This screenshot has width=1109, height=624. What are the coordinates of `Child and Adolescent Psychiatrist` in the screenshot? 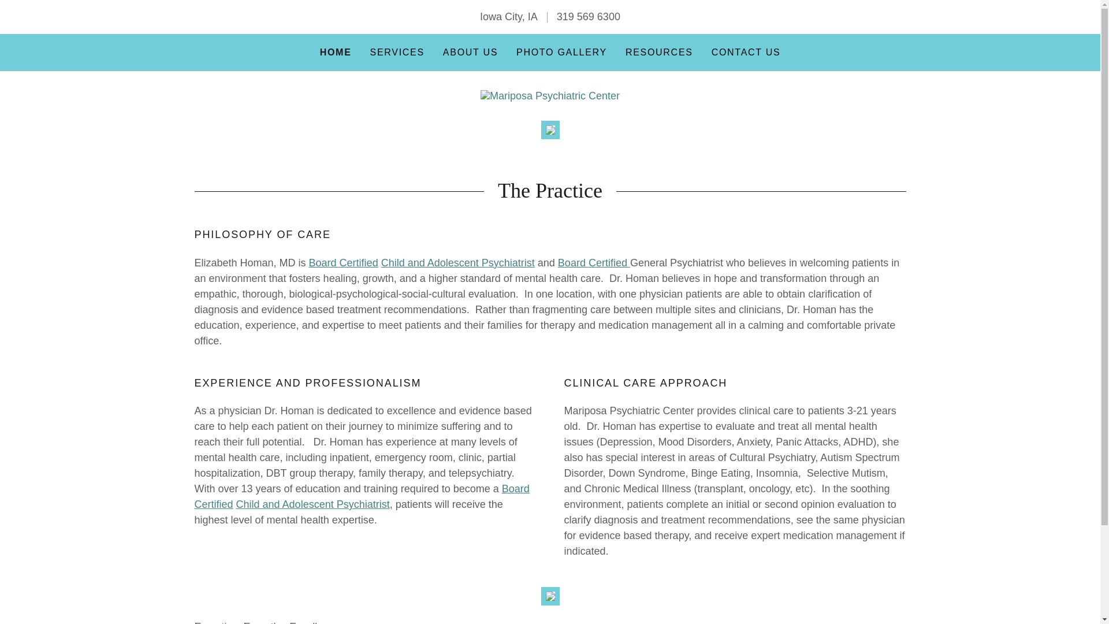 It's located at (457, 262).